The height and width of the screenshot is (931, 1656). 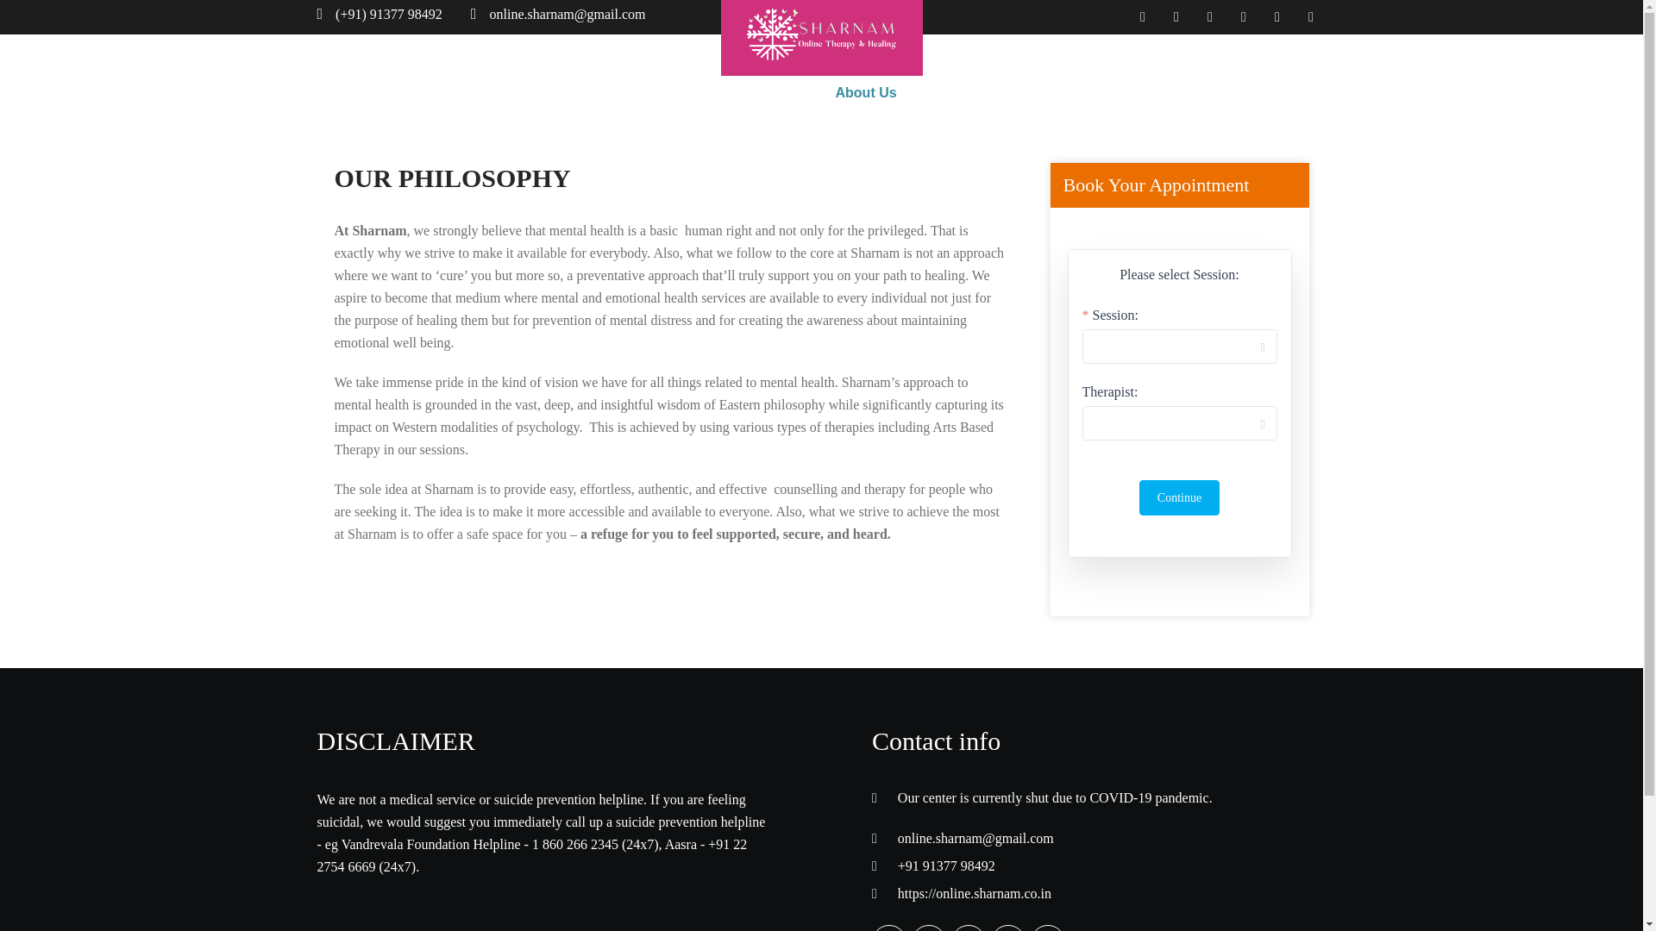 I want to click on Resources, so click(x=969, y=93).